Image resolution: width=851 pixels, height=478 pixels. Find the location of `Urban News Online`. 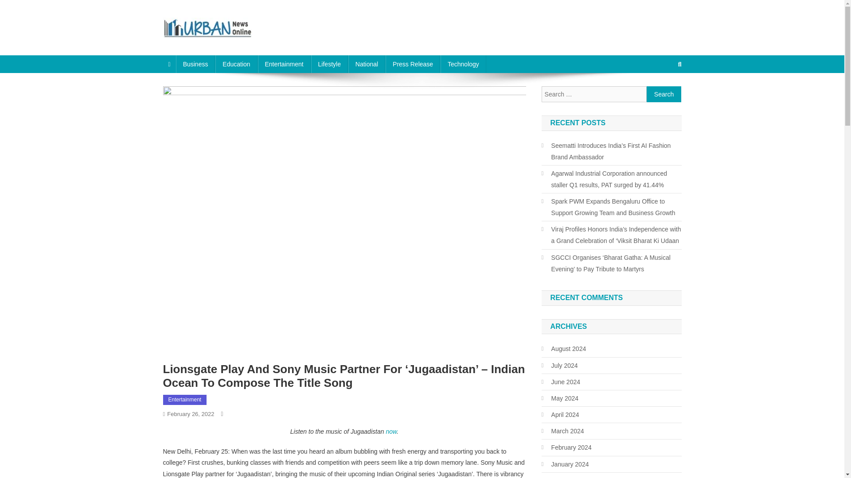

Urban News Online is located at coordinates (228, 46).